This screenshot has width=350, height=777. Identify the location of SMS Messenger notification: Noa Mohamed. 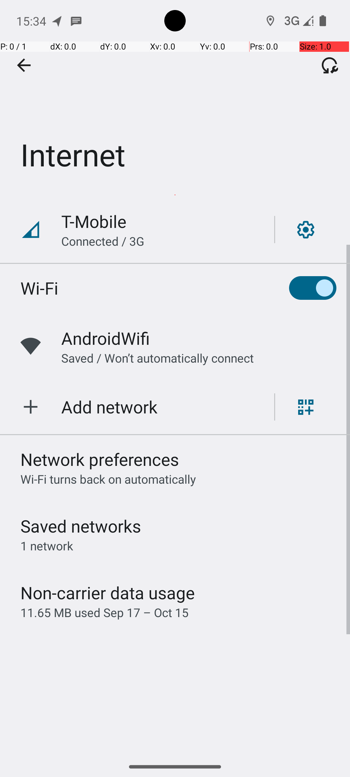
(76, 21).